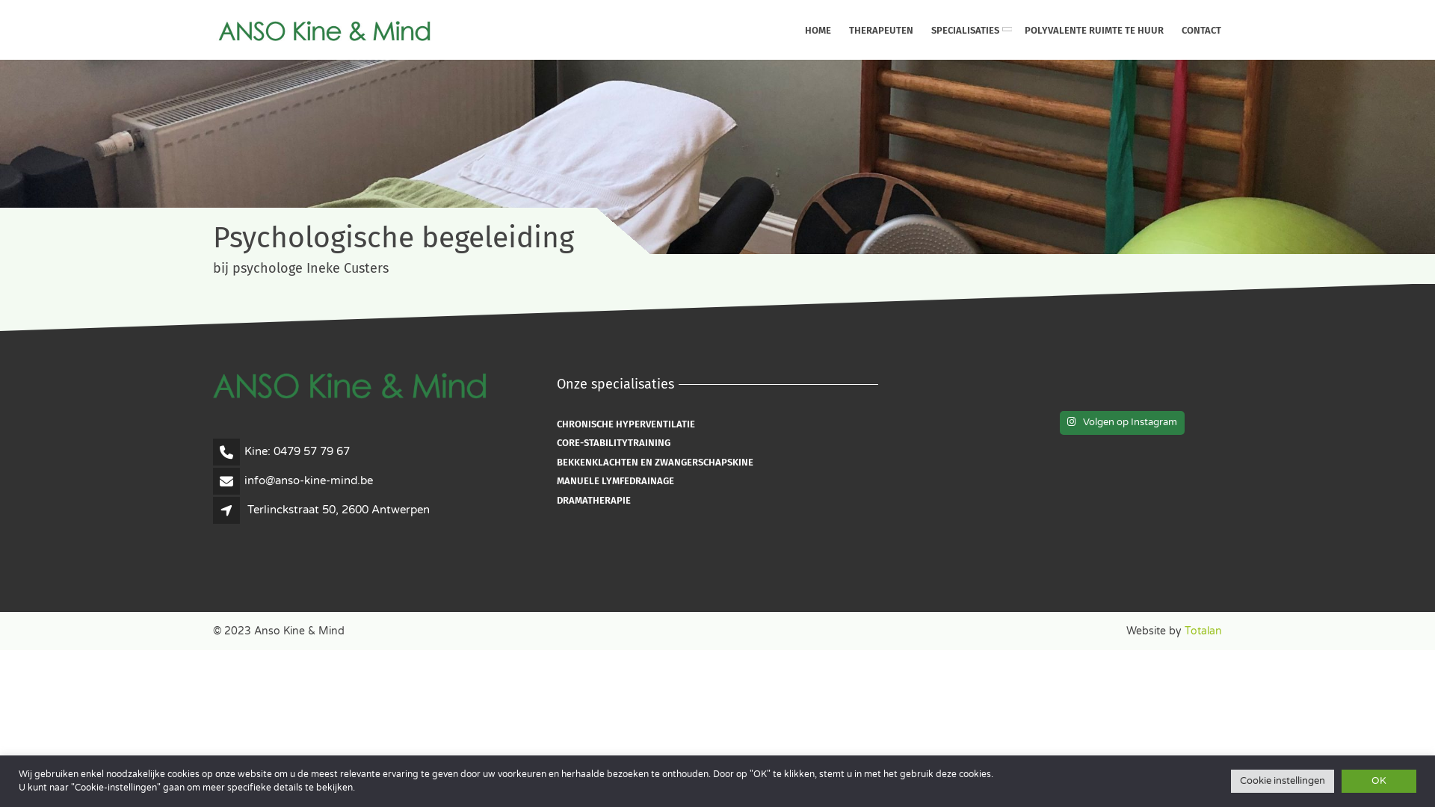 The height and width of the screenshot is (807, 1435). Describe the element at coordinates (1094, 30) in the screenshot. I see `POLYVALENTE RUIMTE TE HUUR` at that location.